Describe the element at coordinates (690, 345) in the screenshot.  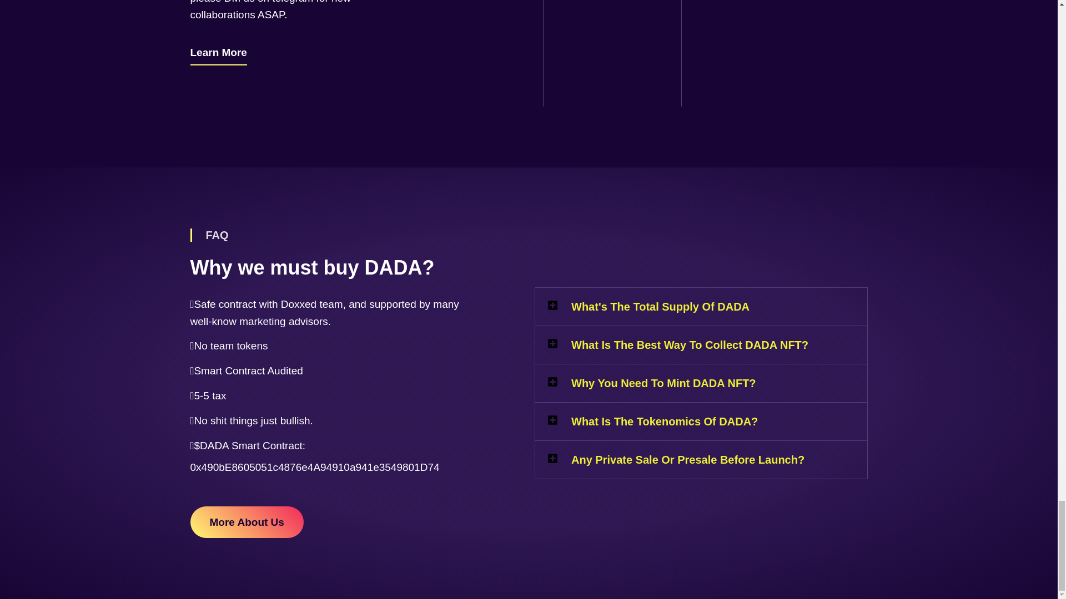
I see `What Is The Best Way To Collect DADA NFT?` at that location.